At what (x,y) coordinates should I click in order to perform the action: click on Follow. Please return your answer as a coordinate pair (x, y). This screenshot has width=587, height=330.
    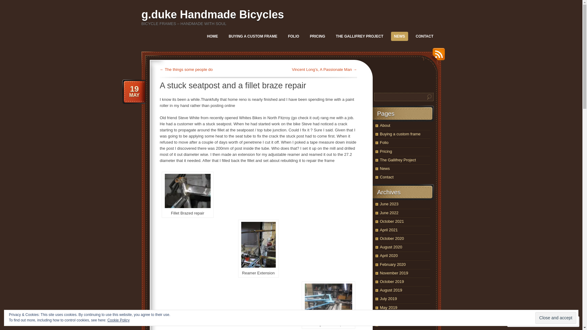
    Looking at the image, I should click on (554, 321).